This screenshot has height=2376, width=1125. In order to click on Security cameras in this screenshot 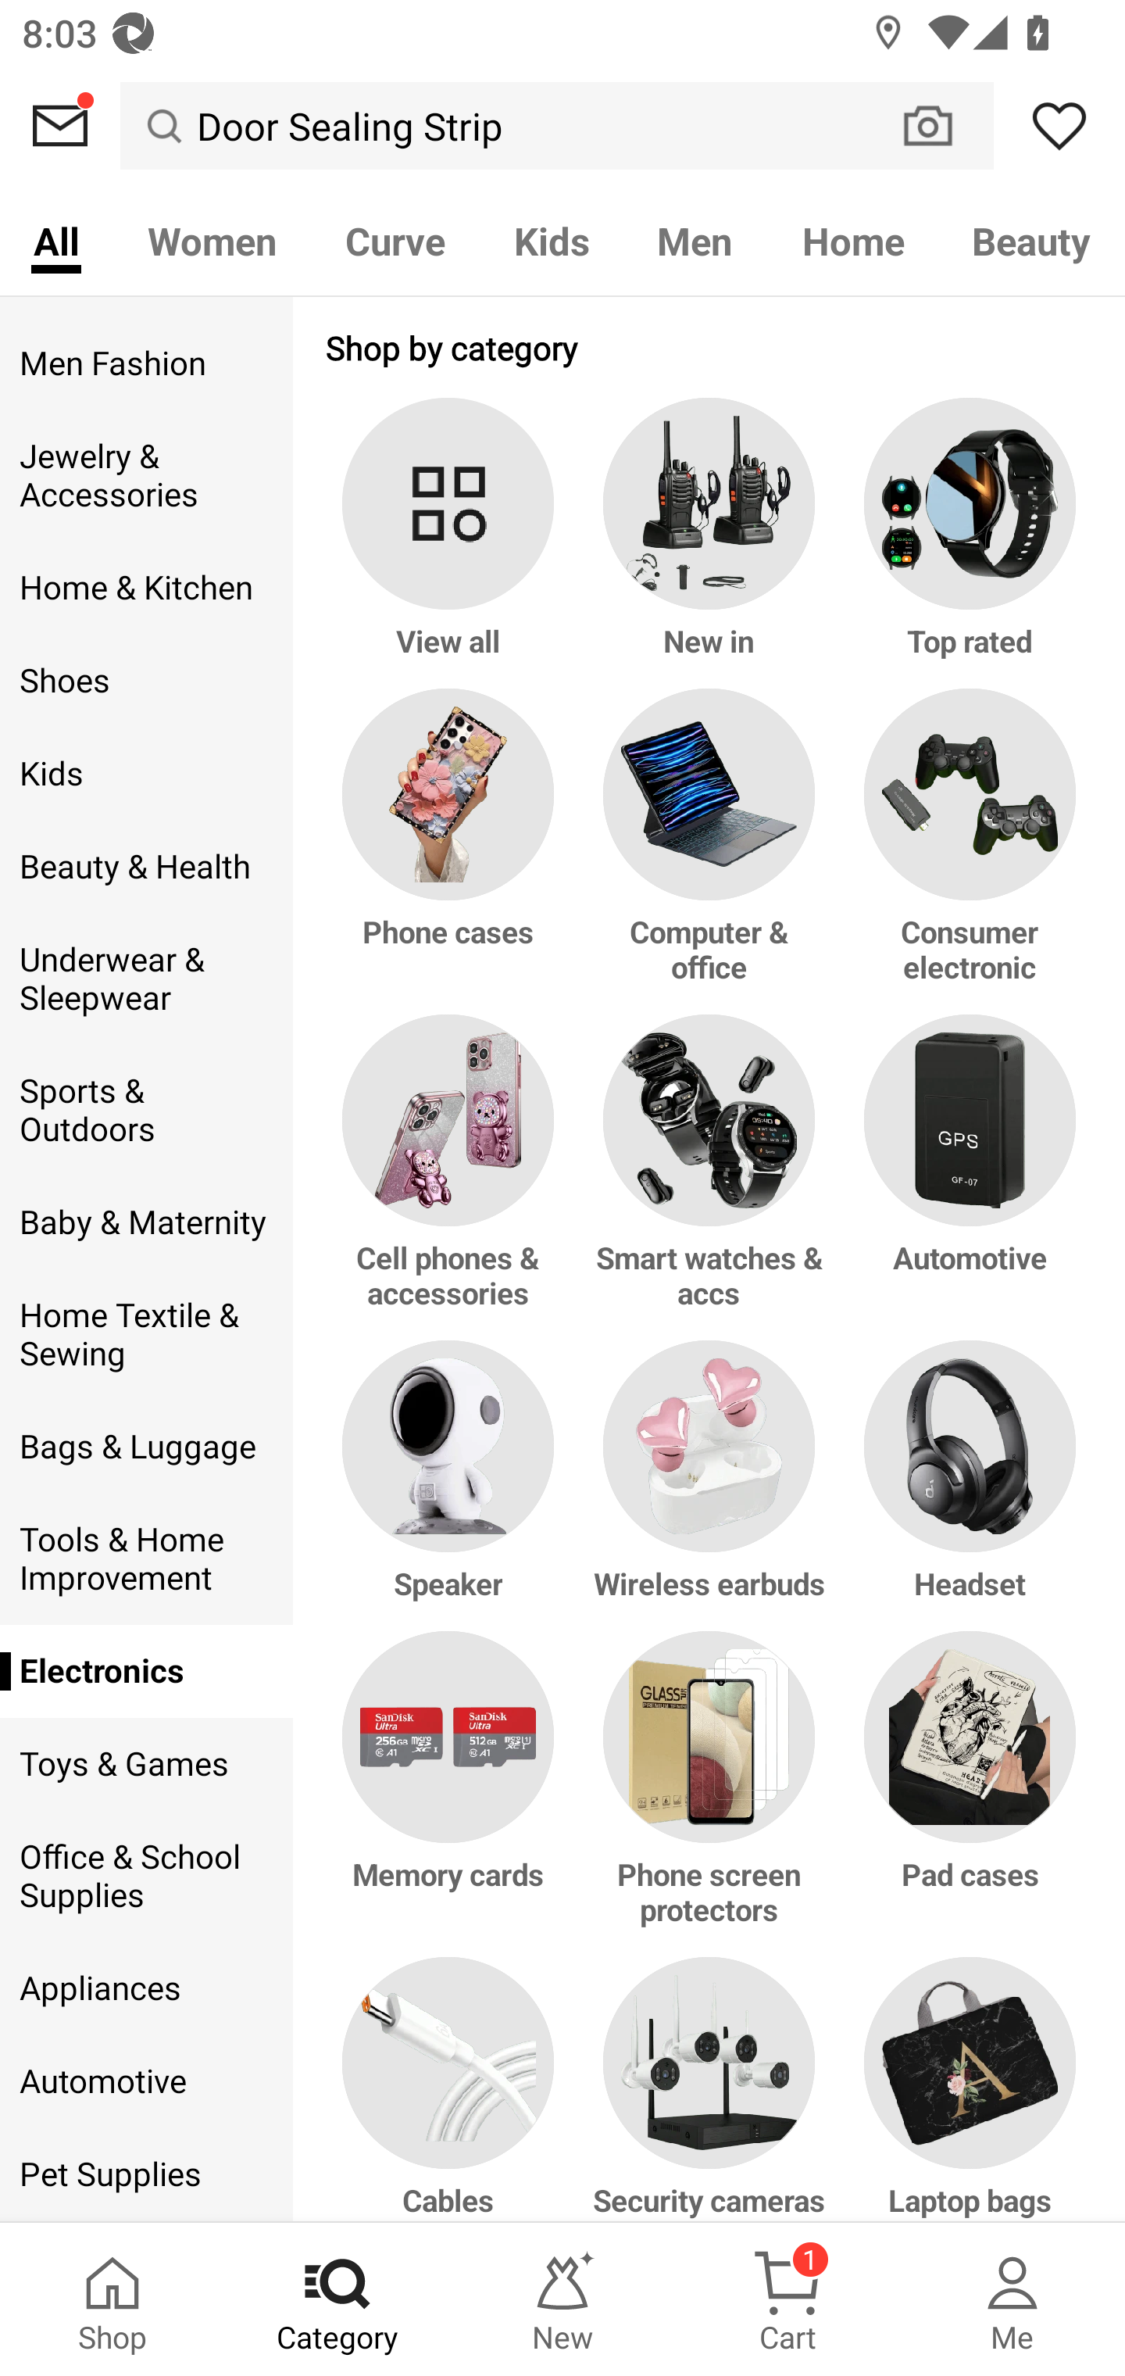, I will do `click(709, 2089)`.